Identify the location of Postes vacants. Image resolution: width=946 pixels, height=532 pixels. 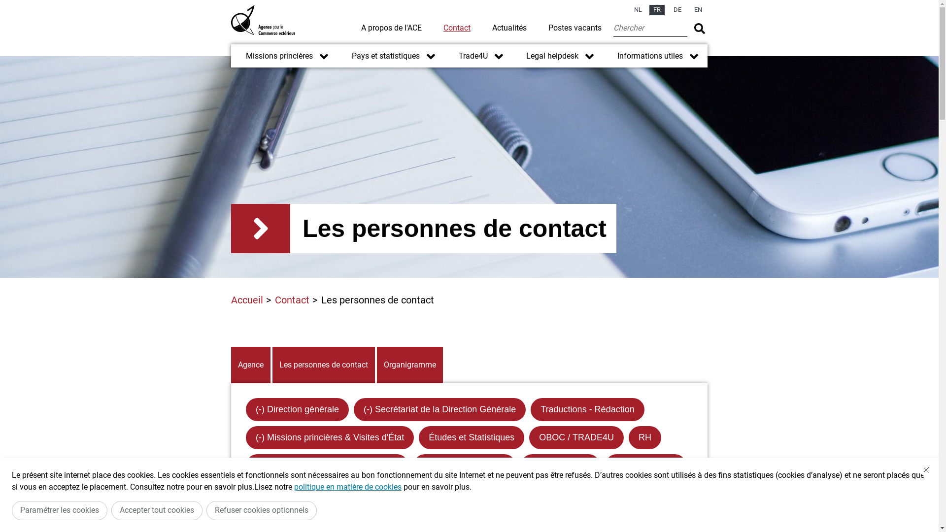
(575, 28).